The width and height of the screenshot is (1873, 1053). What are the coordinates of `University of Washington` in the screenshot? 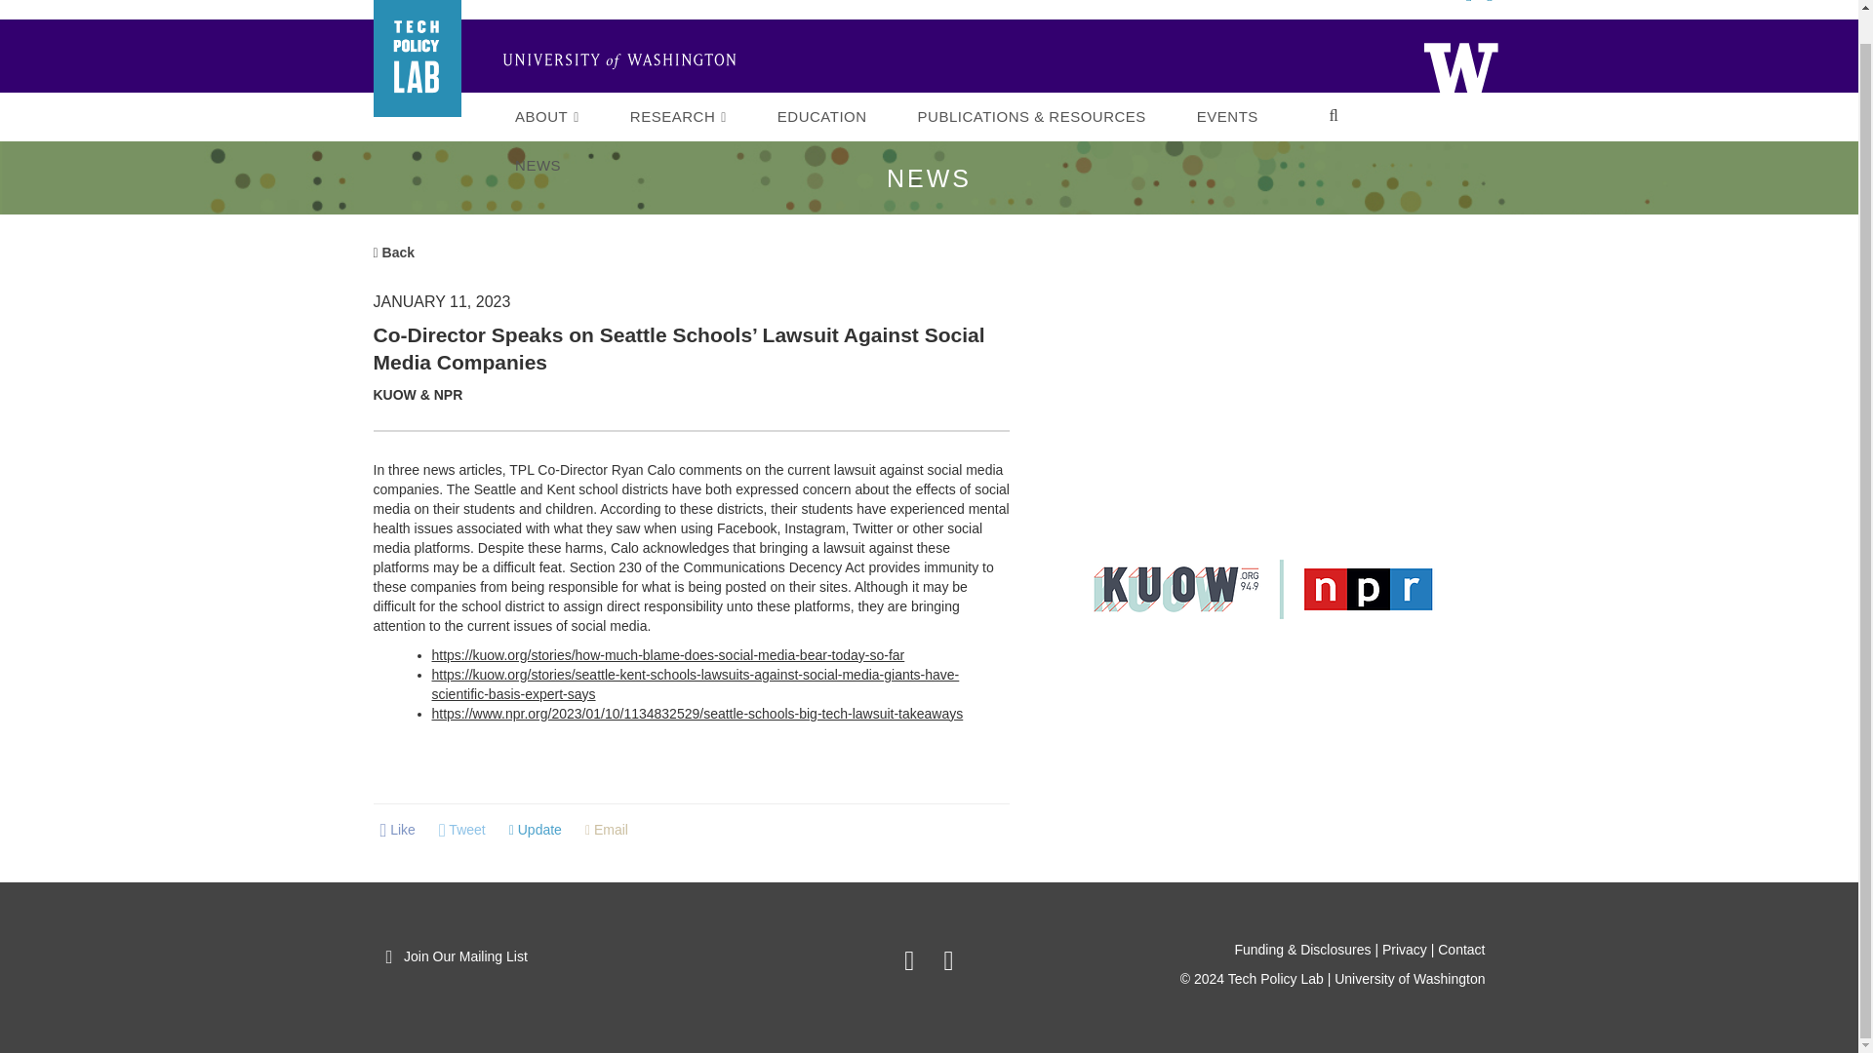 It's located at (1459, 65).